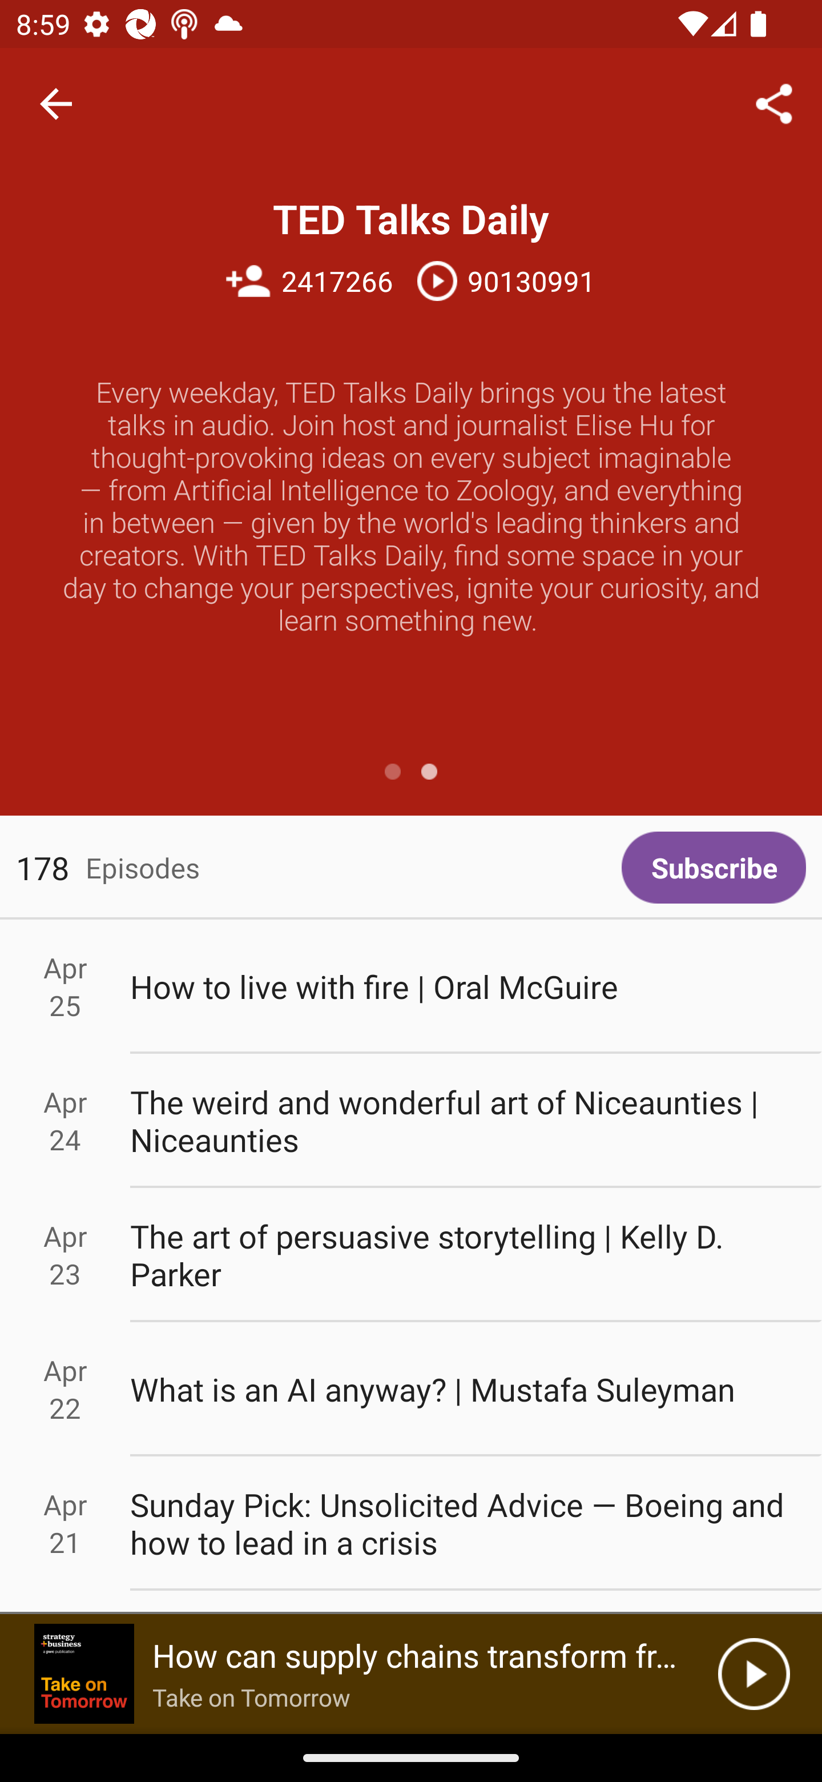 The width and height of the screenshot is (822, 1782). What do you see at coordinates (411, 986) in the screenshot?
I see `Apr 25 How to live with fire | Oral McGuire` at bounding box center [411, 986].